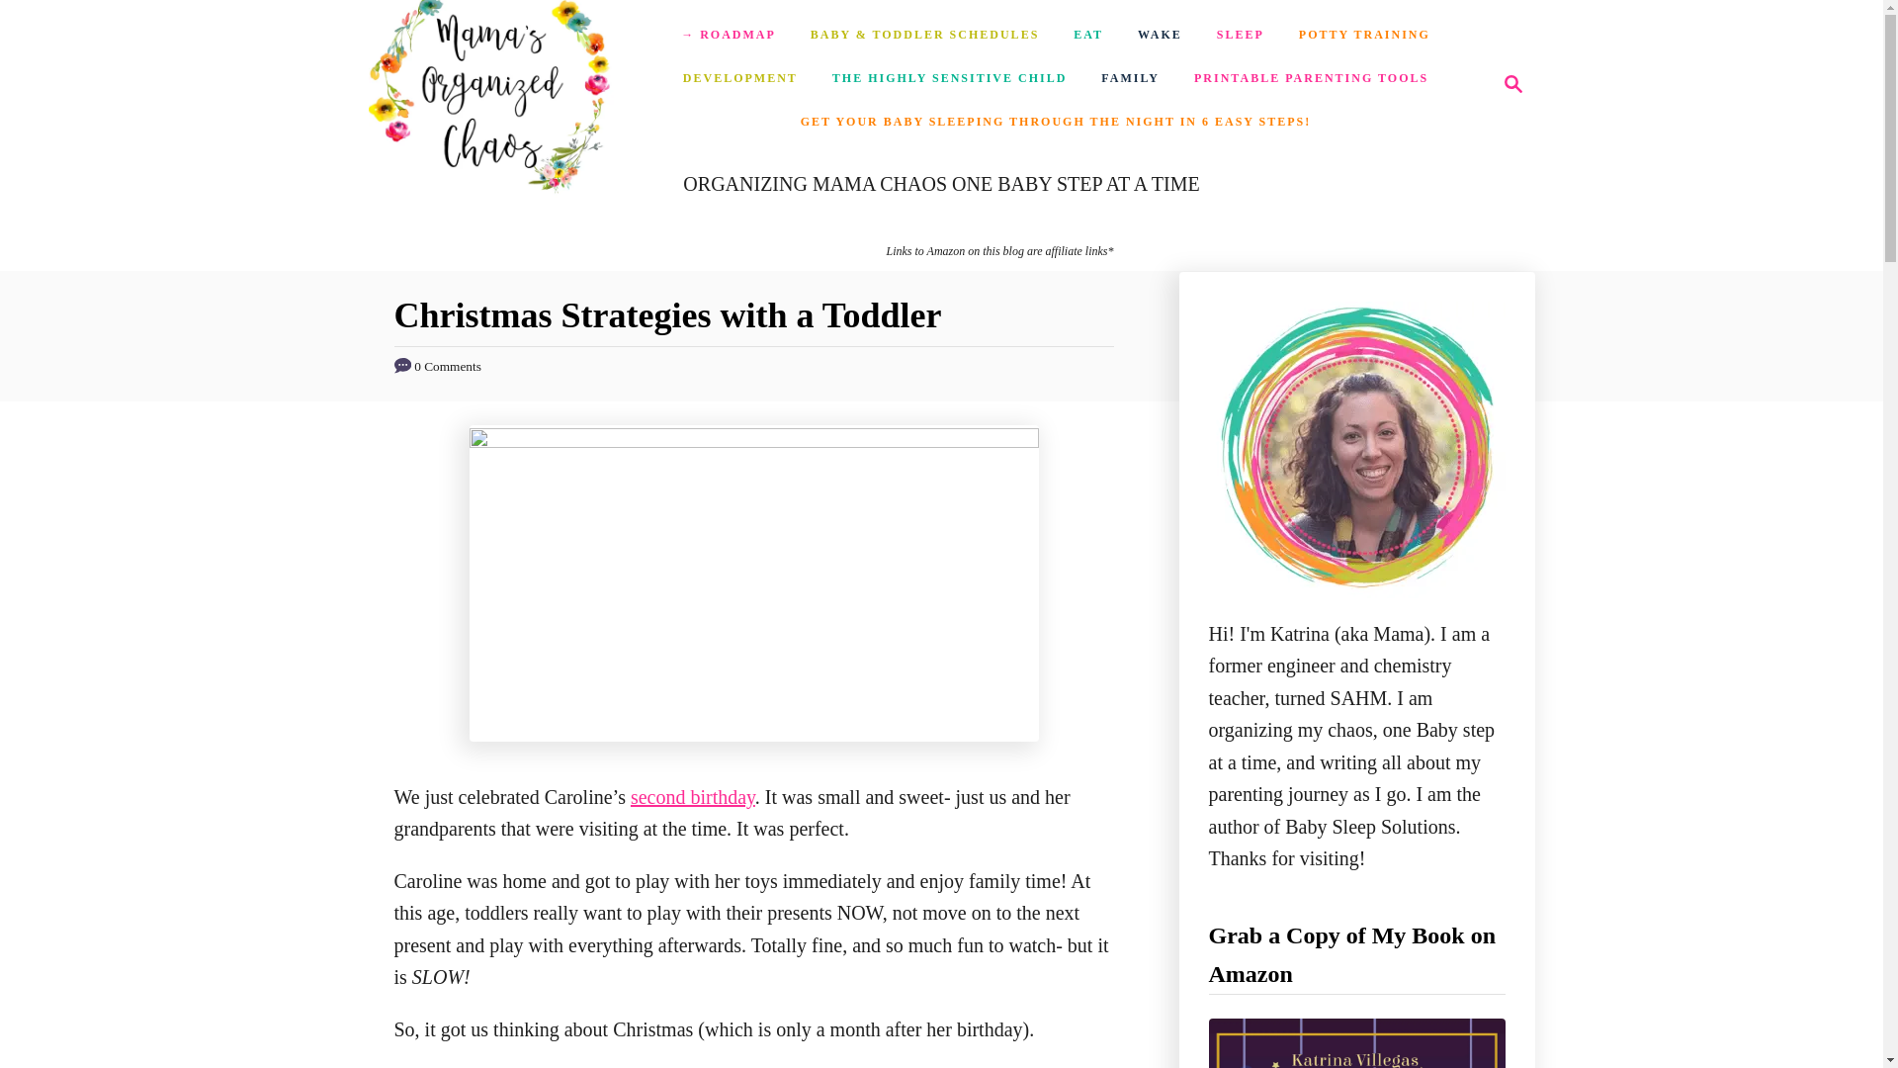  Describe the element at coordinates (692, 796) in the screenshot. I see `EAT` at that location.